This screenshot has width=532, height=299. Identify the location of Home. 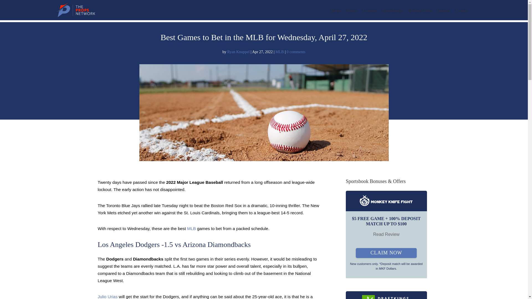
(336, 13).